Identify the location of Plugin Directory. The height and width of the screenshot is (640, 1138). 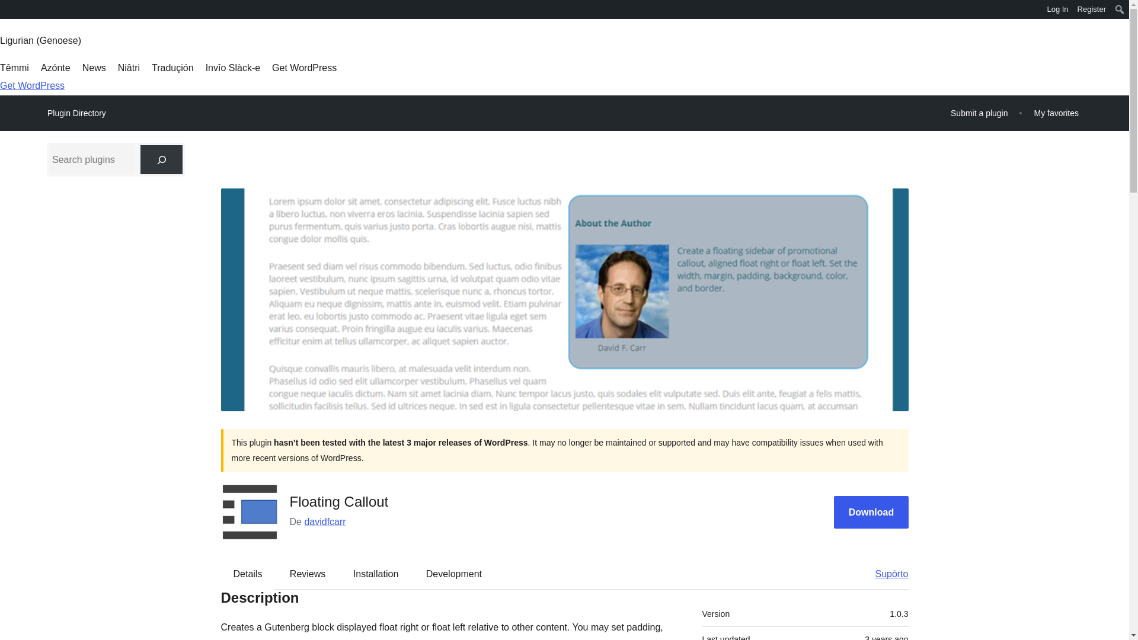
(76, 113).